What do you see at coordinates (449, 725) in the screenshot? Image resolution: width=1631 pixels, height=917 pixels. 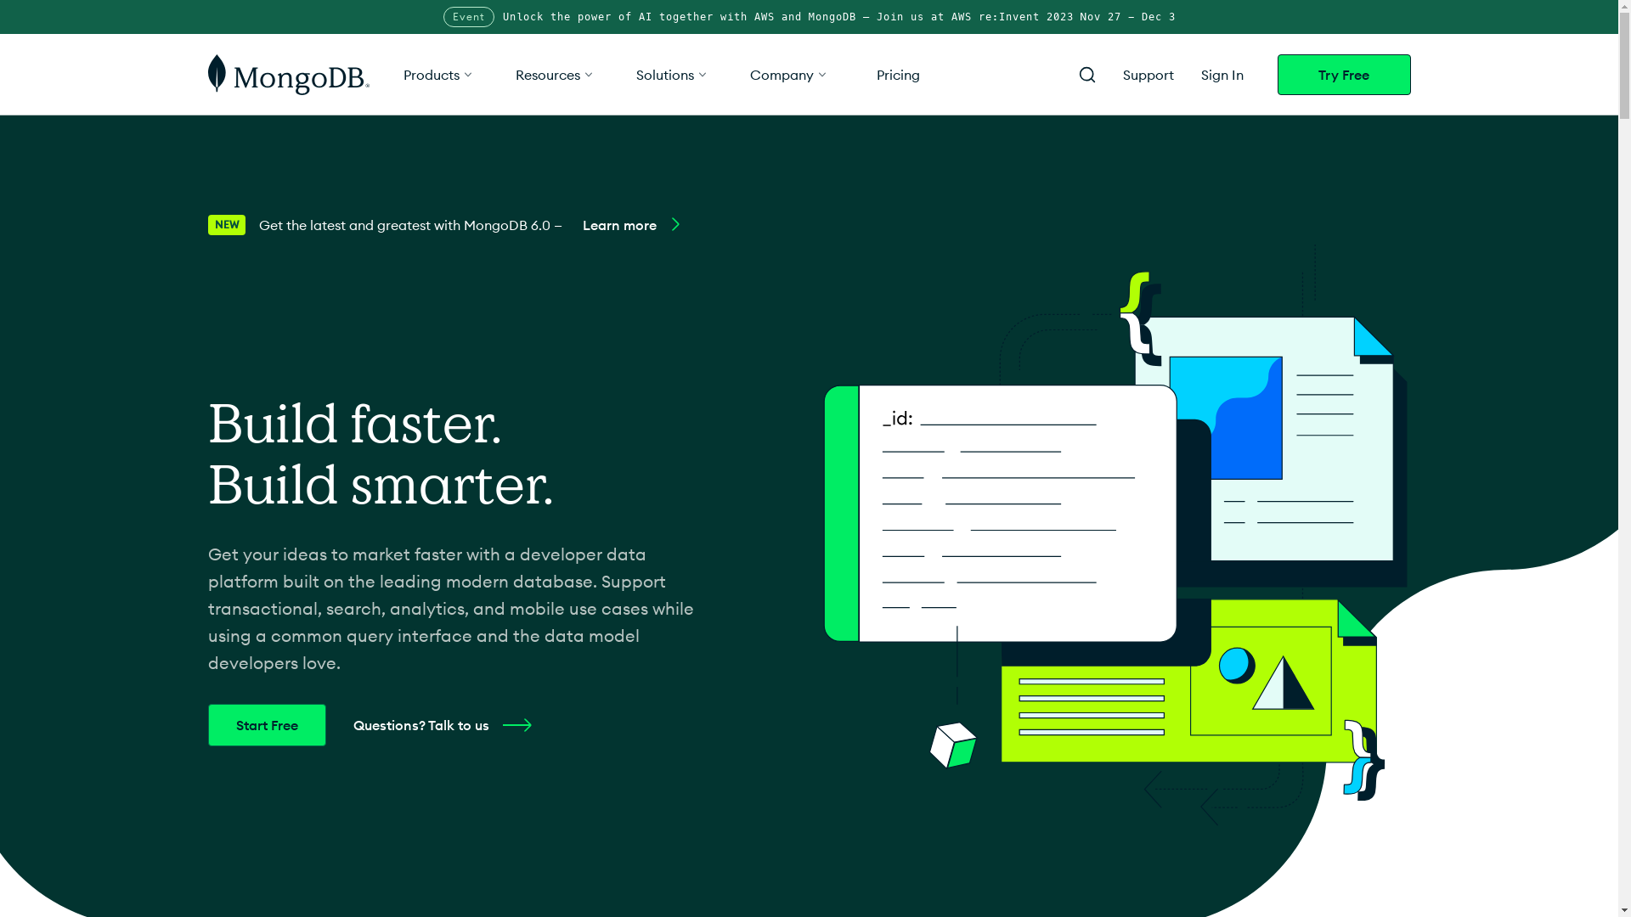 I see `Questions? Talk to us` at bounding box center [449, 725].